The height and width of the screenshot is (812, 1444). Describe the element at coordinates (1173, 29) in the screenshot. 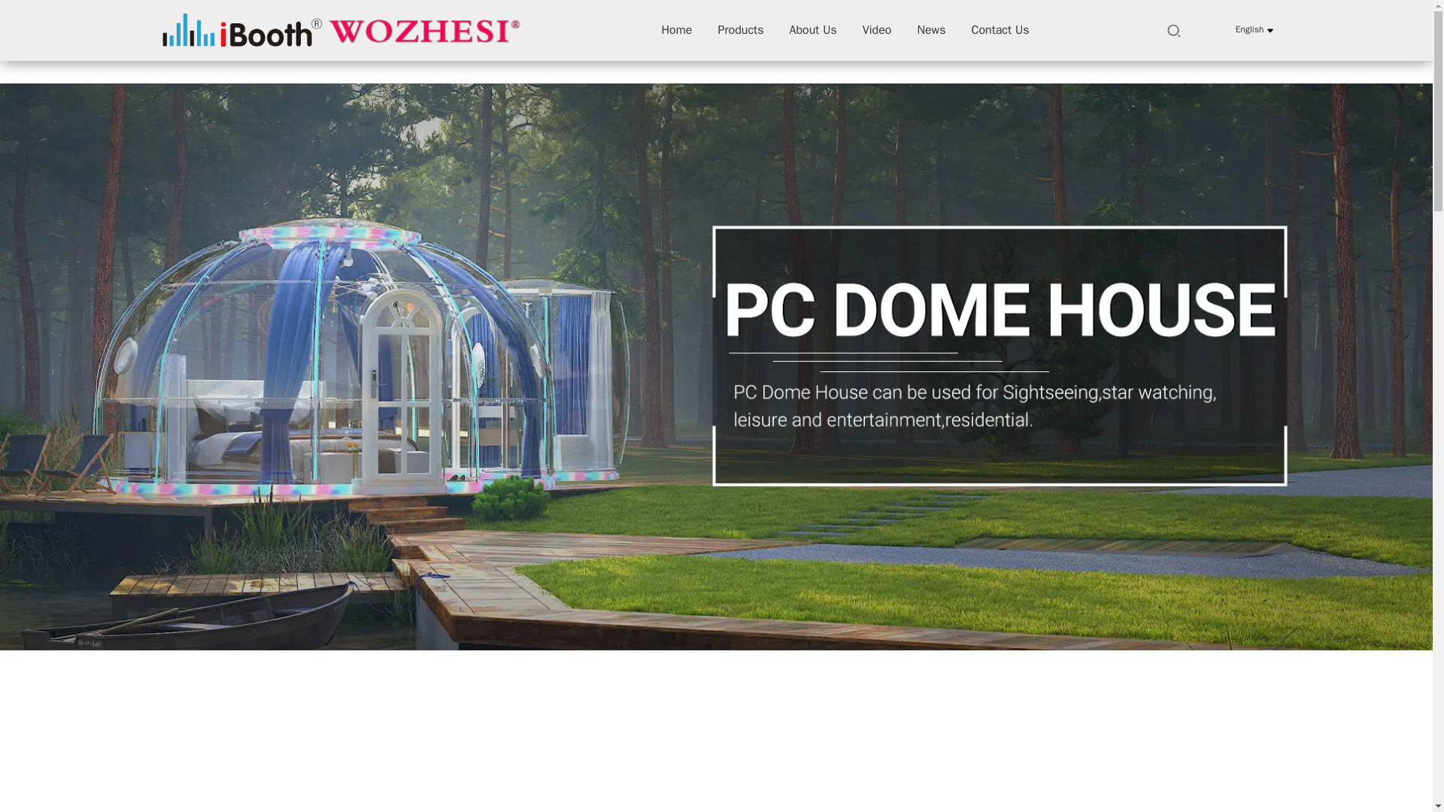

I see `search` at that location.